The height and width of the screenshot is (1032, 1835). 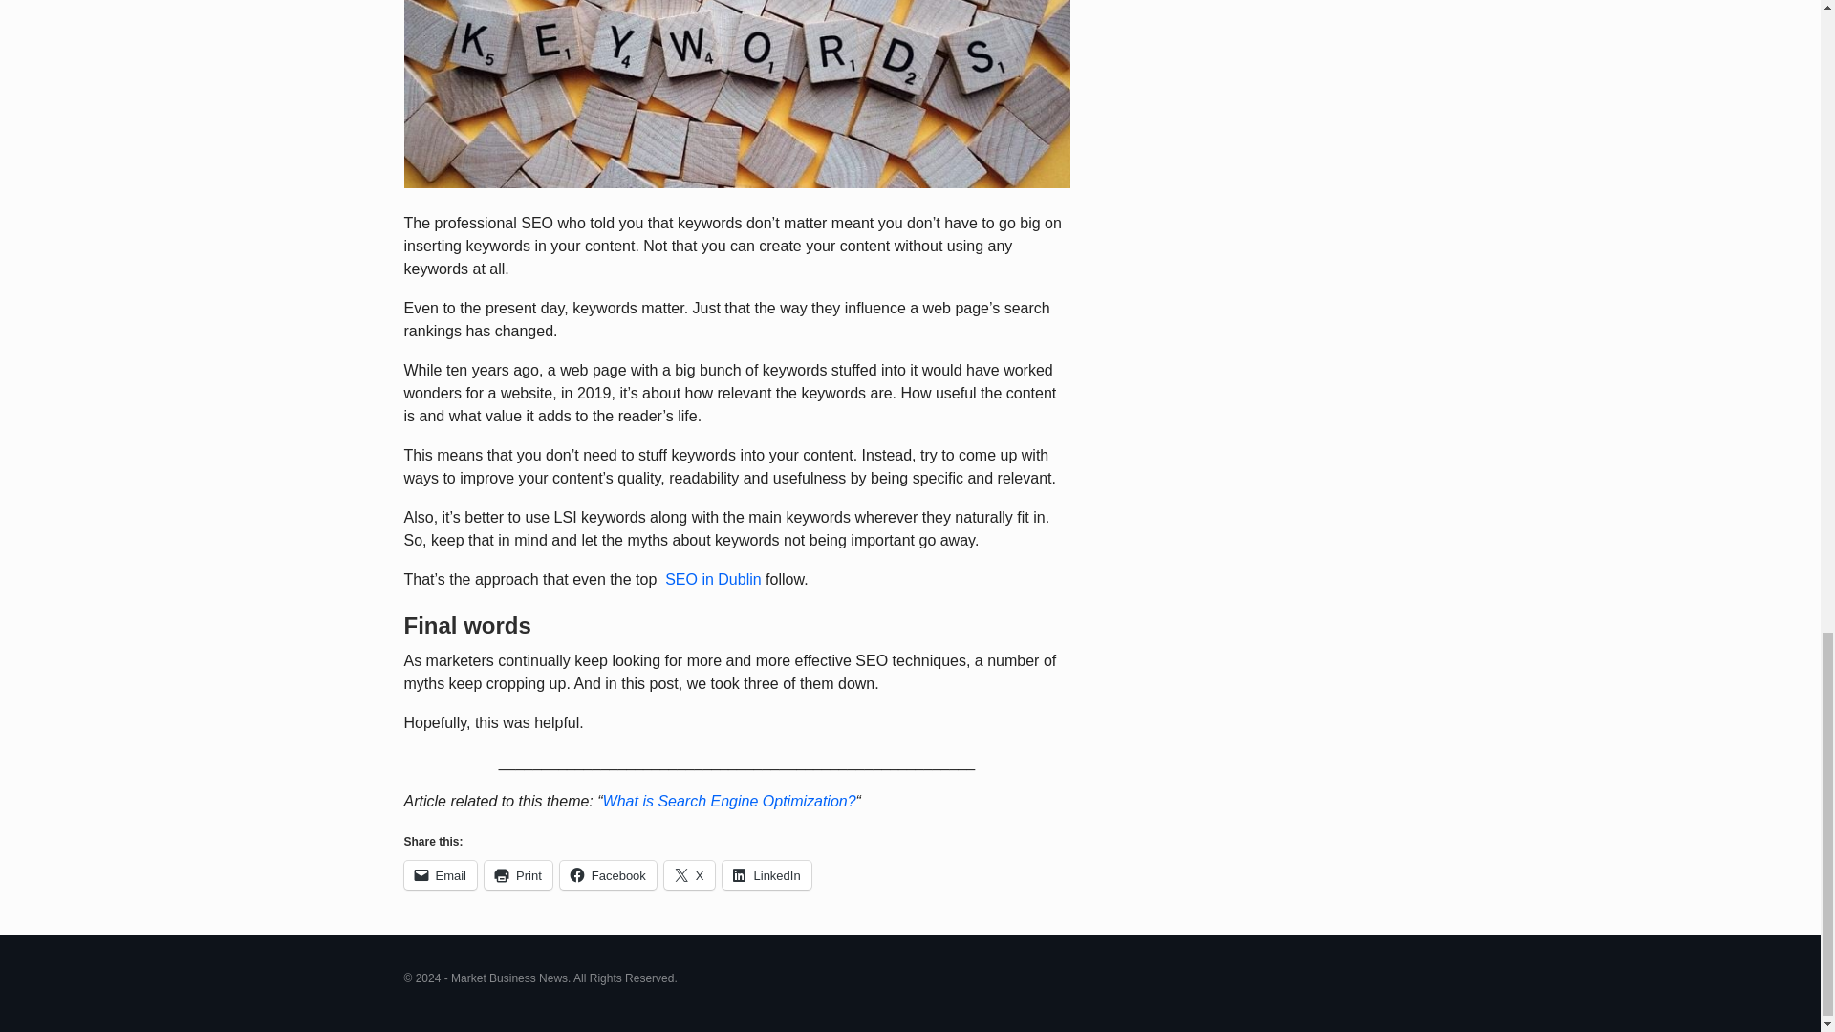 I want to click on X, so click(x=690, y=874).